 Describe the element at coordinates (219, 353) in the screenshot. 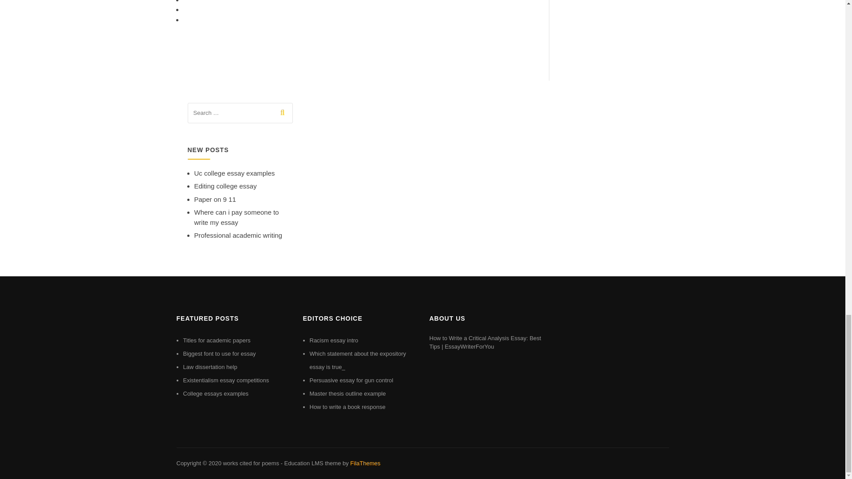

I see `Biggest font to use for essay` at that location.